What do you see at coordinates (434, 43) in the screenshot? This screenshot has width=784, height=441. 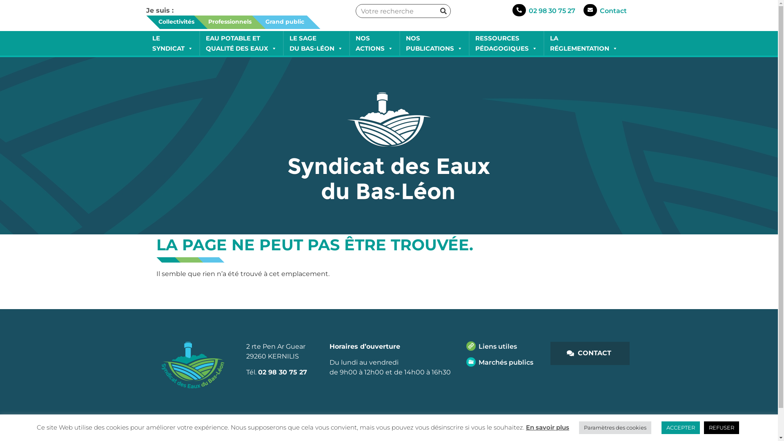 I see `NOS
PUBLICATIONS` at bounding box center [434, 43].